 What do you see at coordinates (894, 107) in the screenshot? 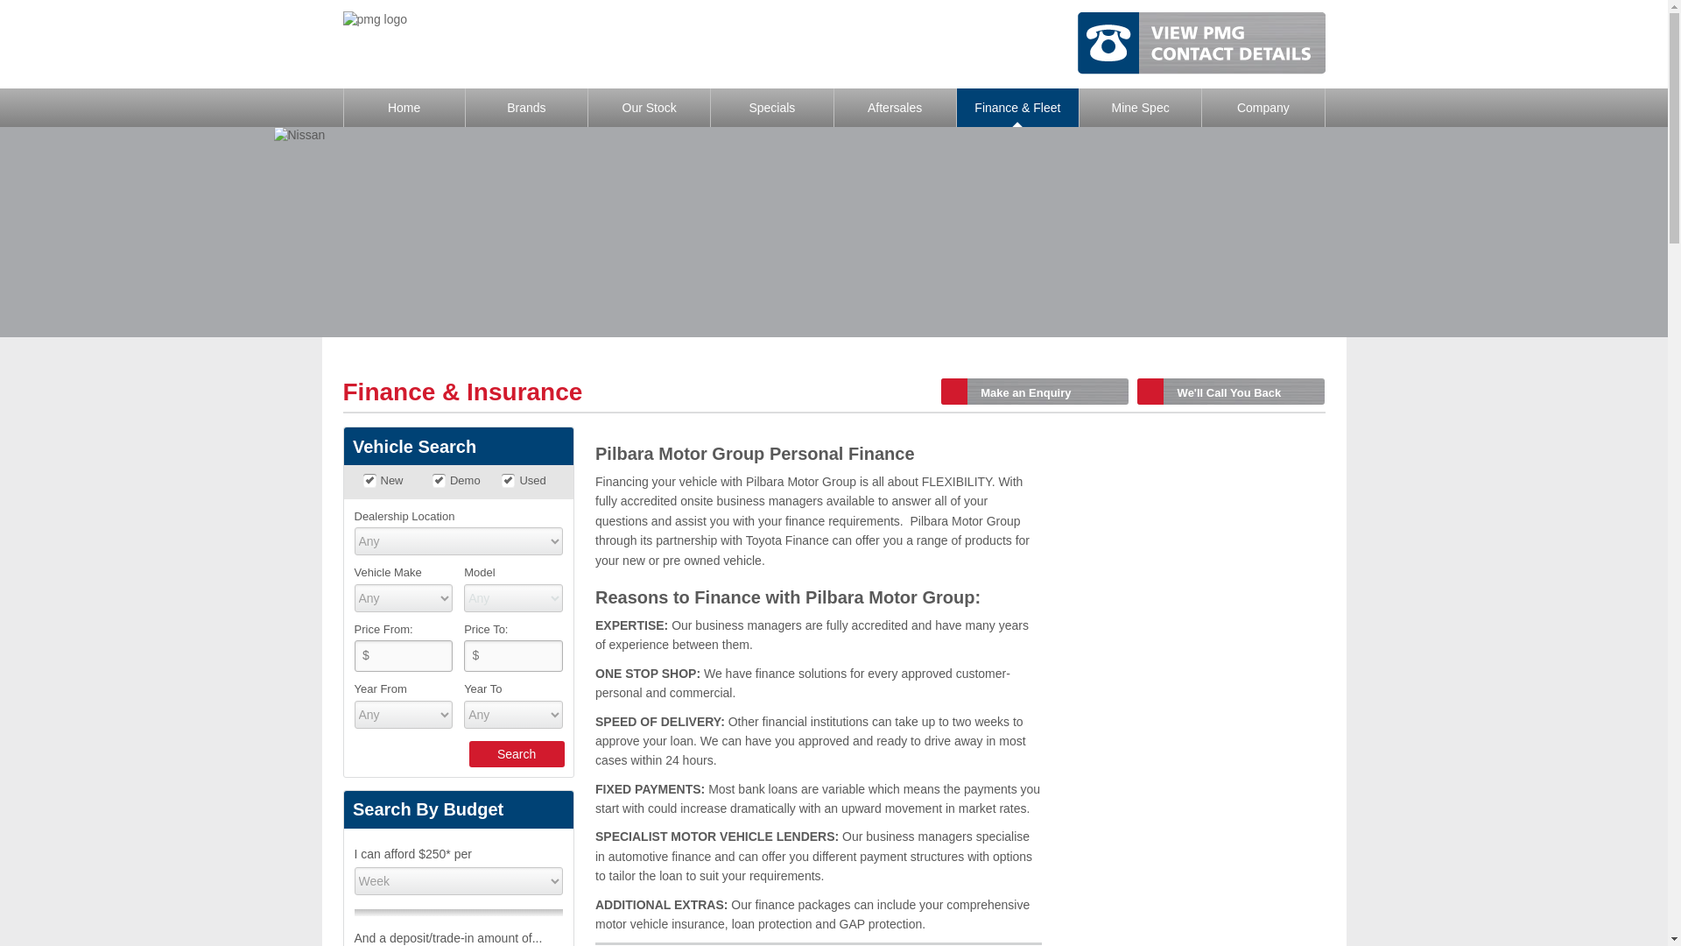
I see `Aftersales` at bounding box center [894, 107].